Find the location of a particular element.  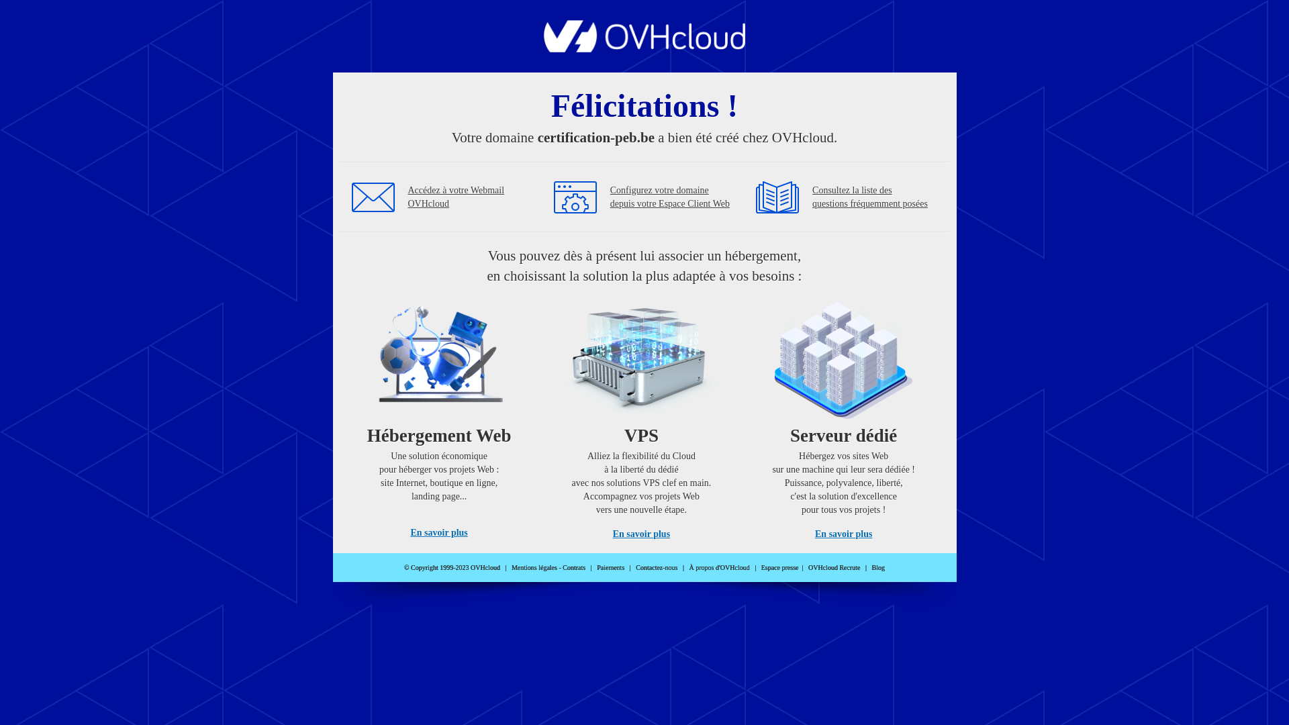

OVHcloud Recrute is located at coordinates (834, 568).